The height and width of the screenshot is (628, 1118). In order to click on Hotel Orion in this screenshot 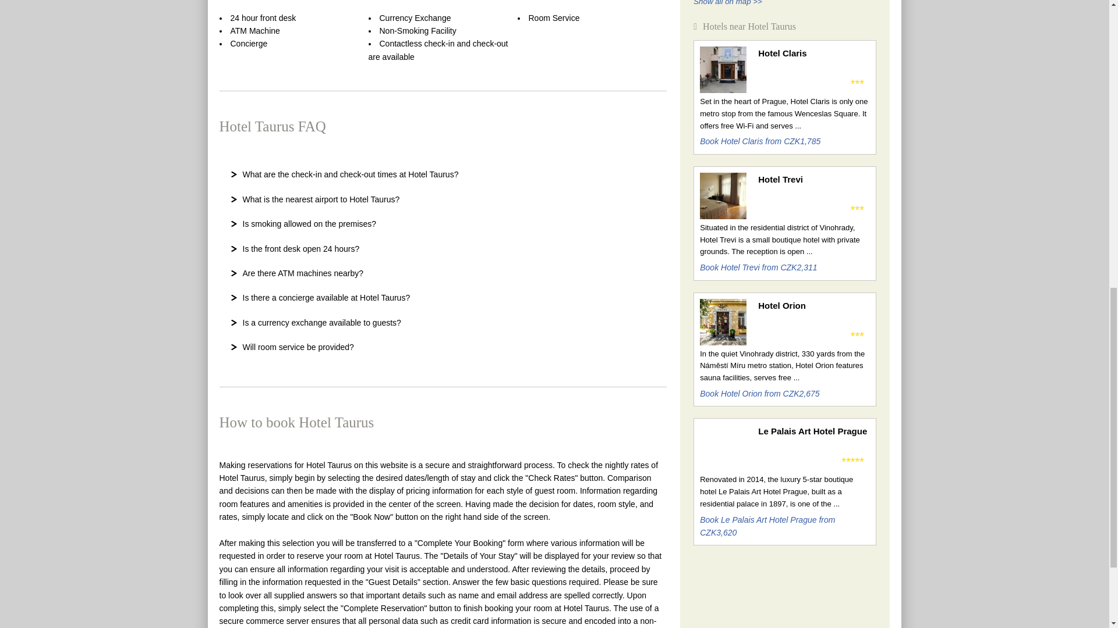, I will do `click(813, 306)`.